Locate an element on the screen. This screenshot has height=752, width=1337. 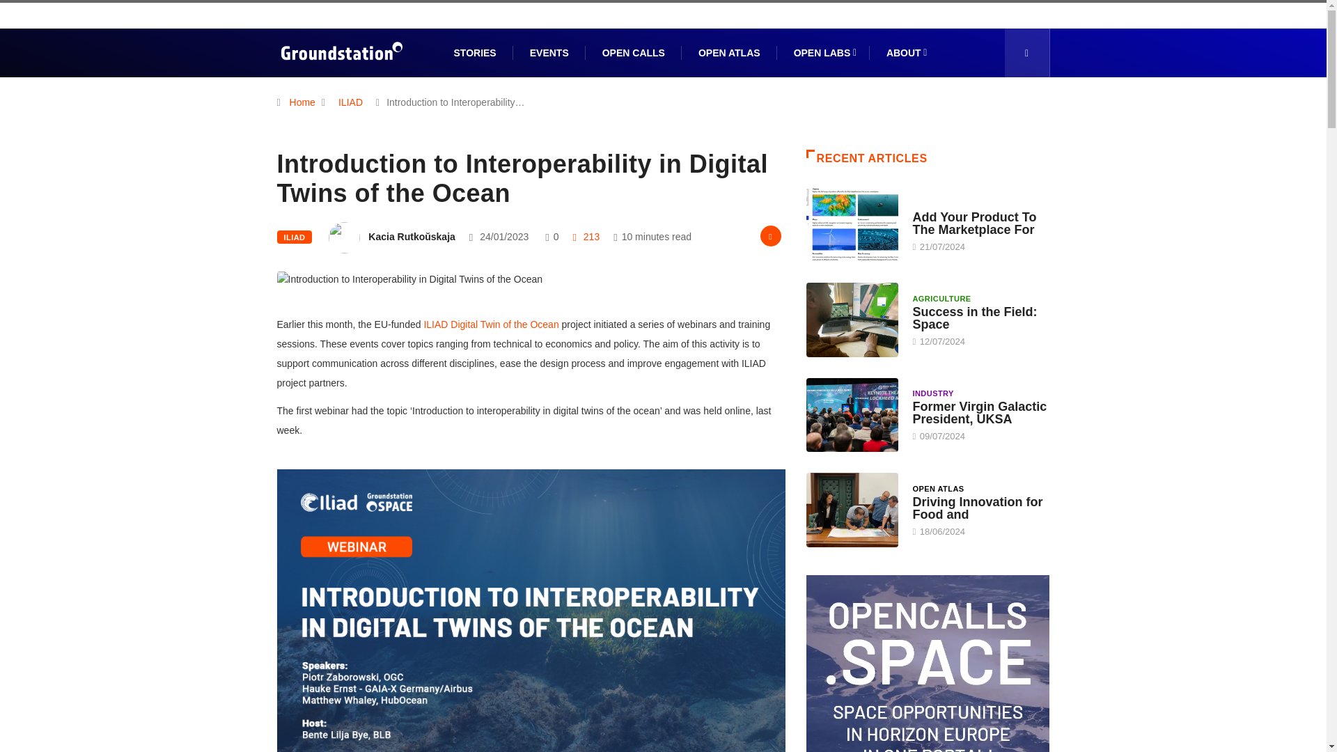
ILIAD is located at coordinates (350, 102).